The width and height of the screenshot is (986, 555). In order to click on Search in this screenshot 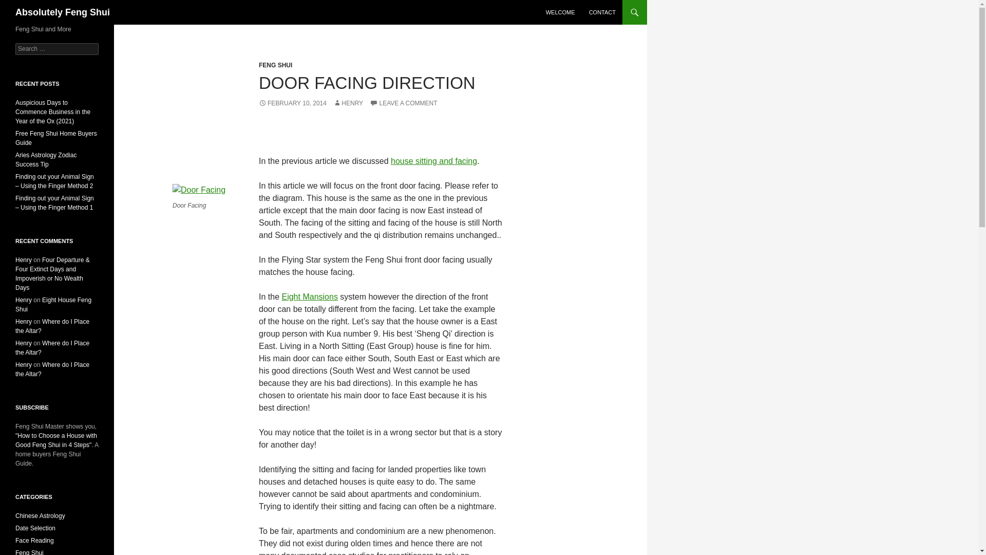, I will do `click(21, 6)`.